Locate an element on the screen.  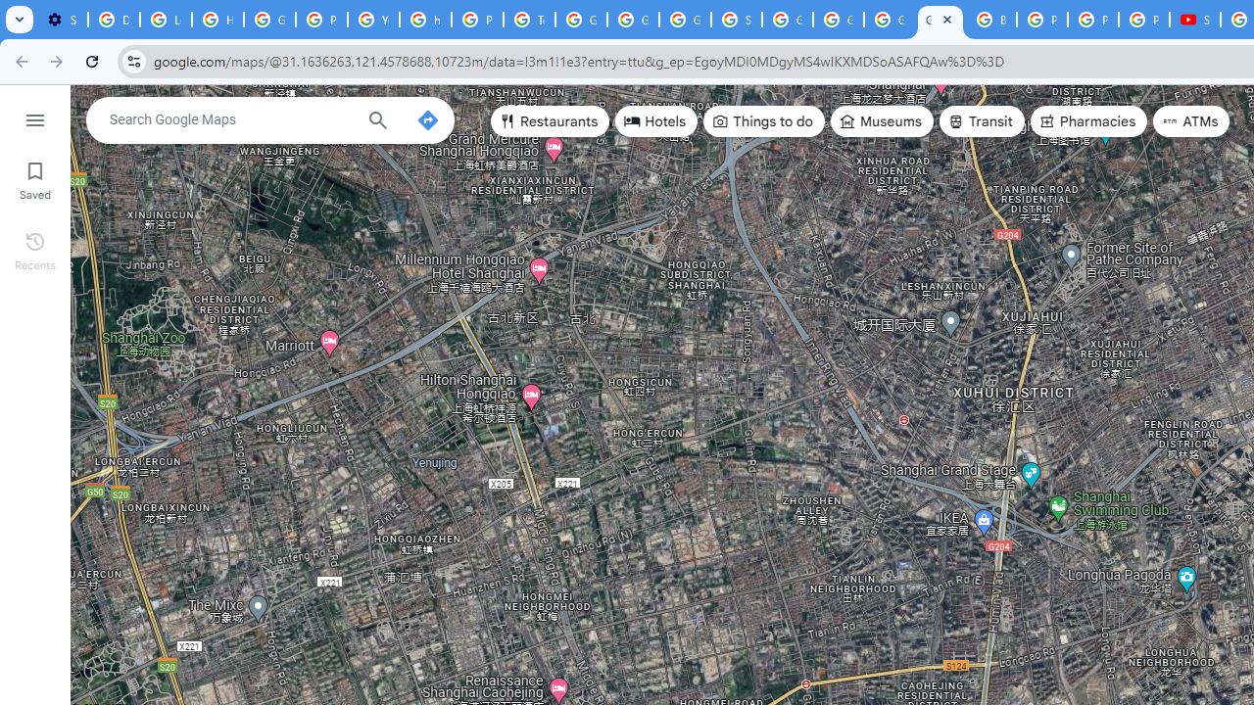
Privacy Help Center - Policies Help is located at coordinates (477, 20).